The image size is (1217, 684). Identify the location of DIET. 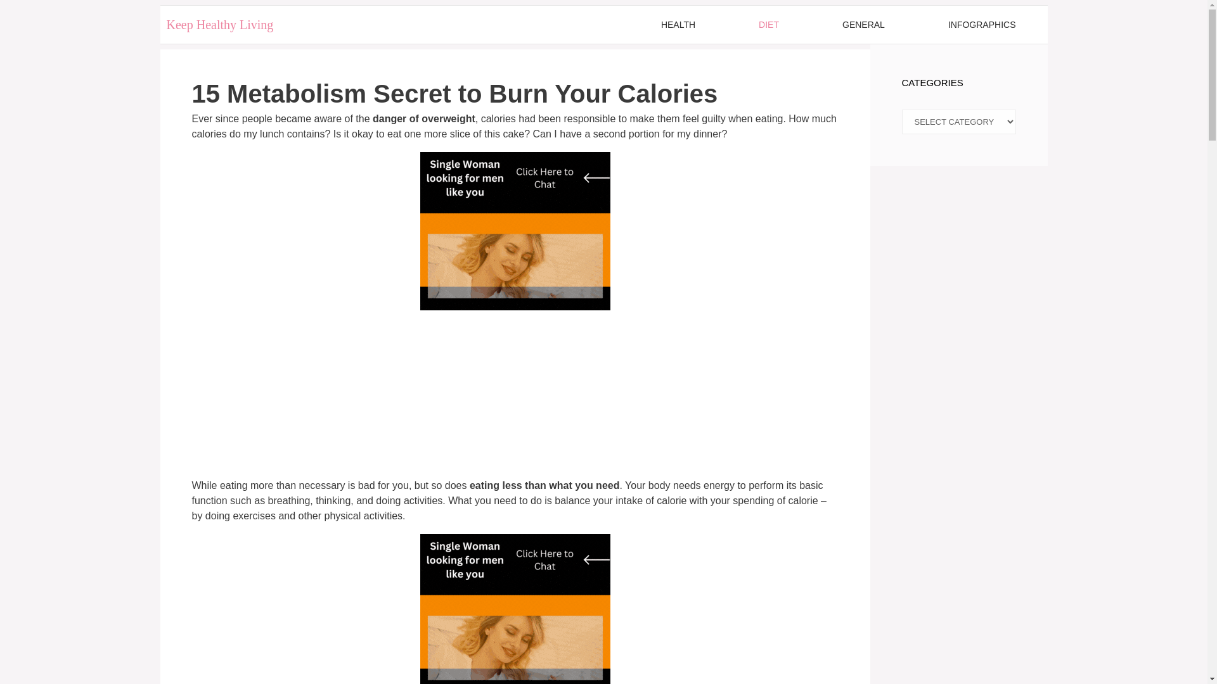
(768, 24).